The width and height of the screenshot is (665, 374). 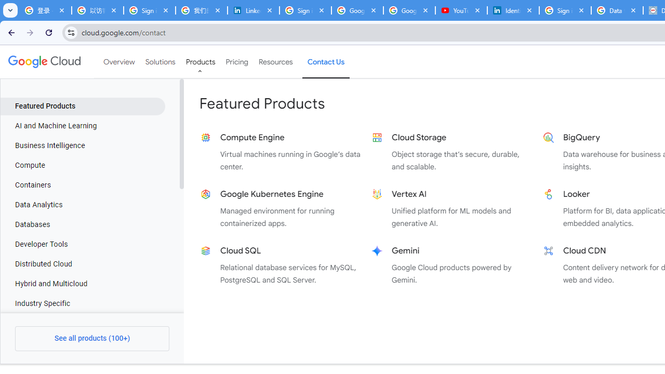 What do you see at coordinates (434, 354) in the screenshot?
I see `Find a Google Cloud partner` at bounding box center [434, 354].